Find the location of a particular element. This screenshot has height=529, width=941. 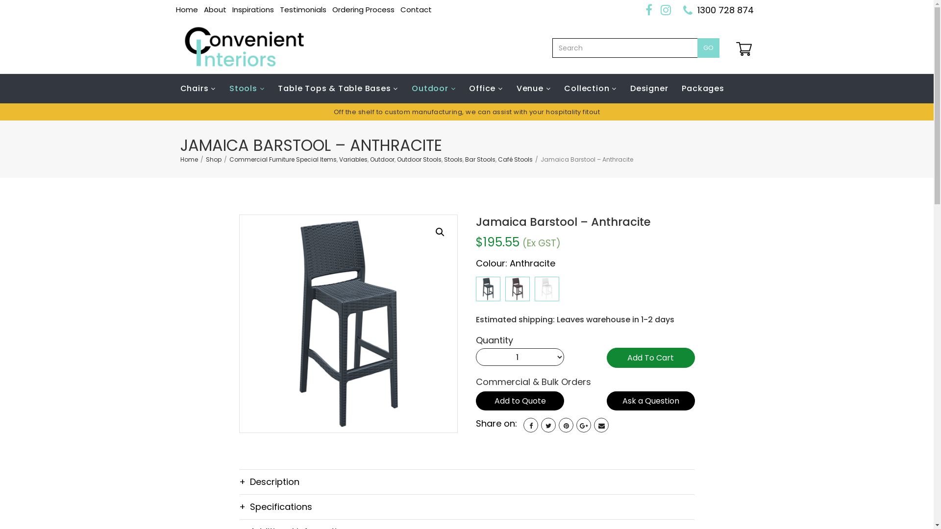

Venue is located at coordinates (534, 89).